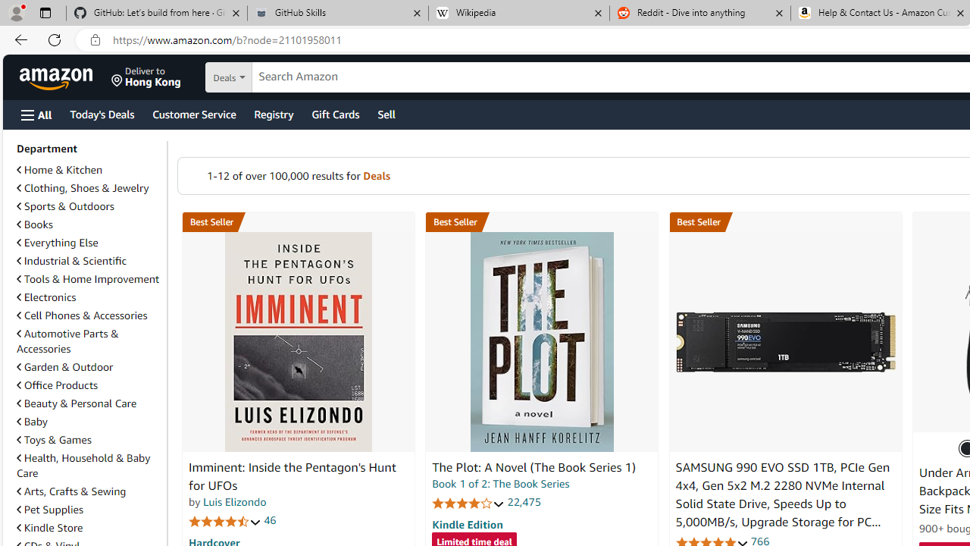 Image resolution: width=970 pixels, height=546 pixels. Describe the element at coordinates (89, 243) in the screenshot. I see `Everything Else` at that location.